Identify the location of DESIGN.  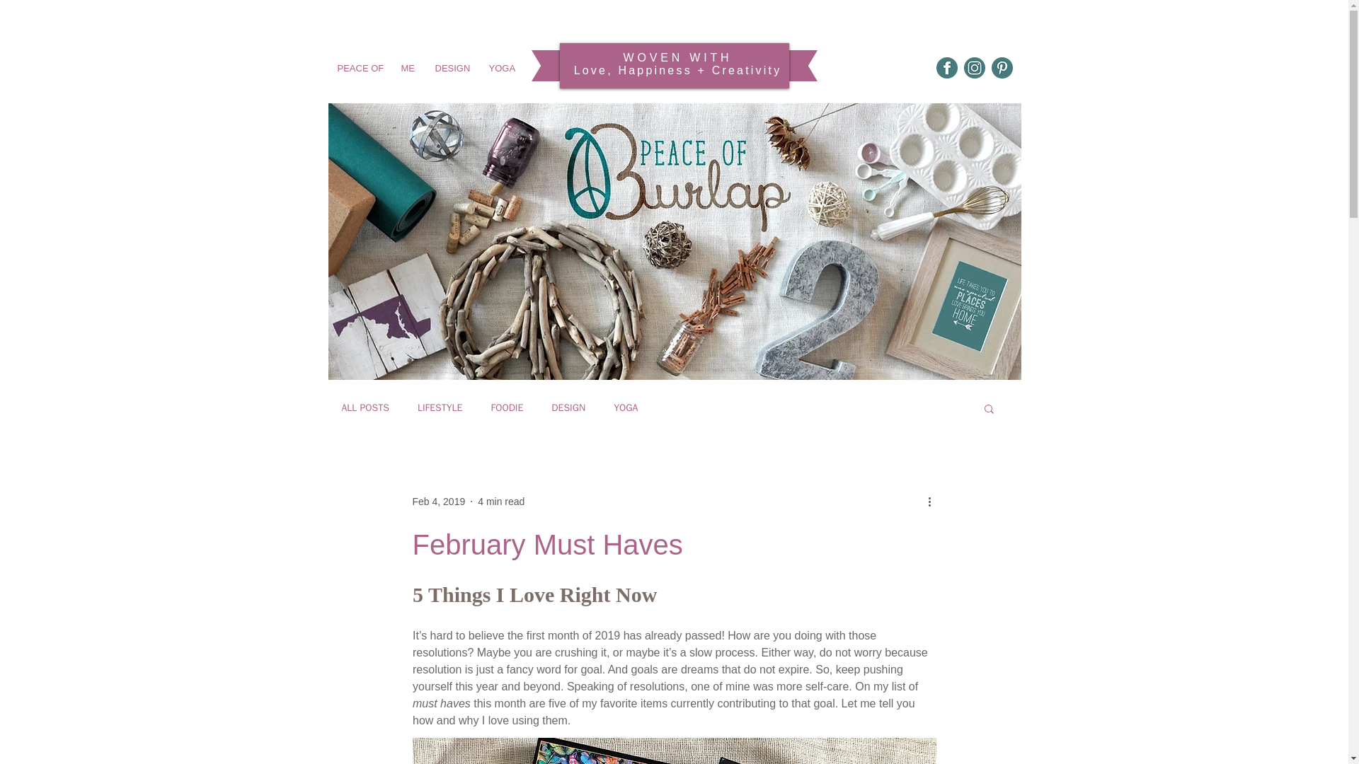
(451, 68).